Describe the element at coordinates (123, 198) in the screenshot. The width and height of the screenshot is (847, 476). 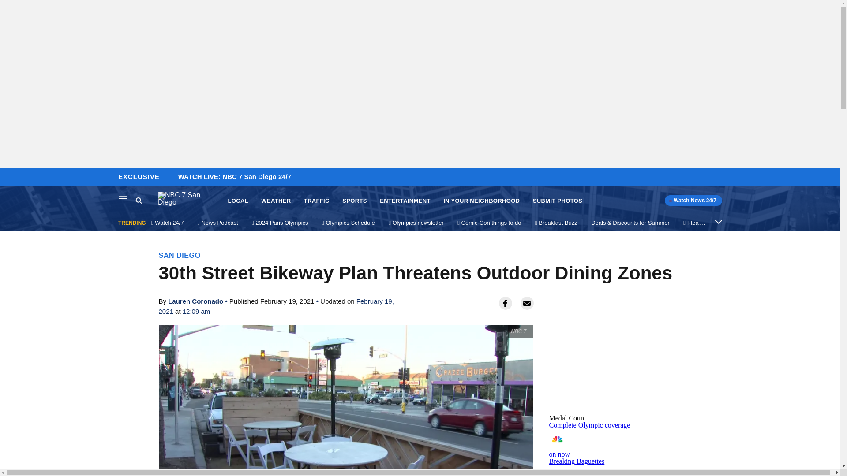
I see `Main Navigation` at that location.